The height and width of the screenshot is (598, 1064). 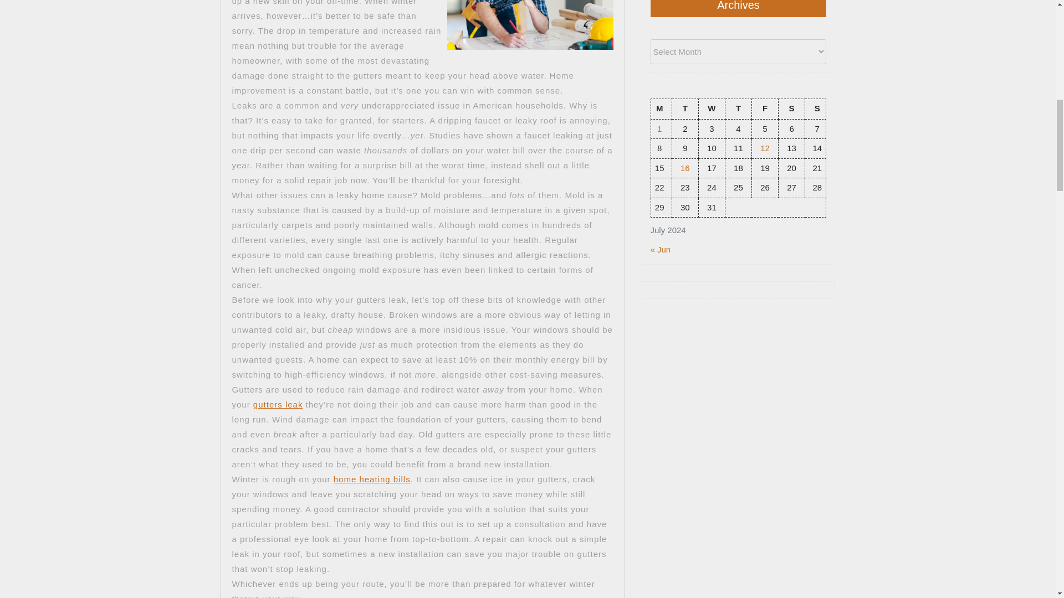 What do you see at coordinates (816, 109) in the screenshot?
I see `Sunday` at bounding box center [816, 109].